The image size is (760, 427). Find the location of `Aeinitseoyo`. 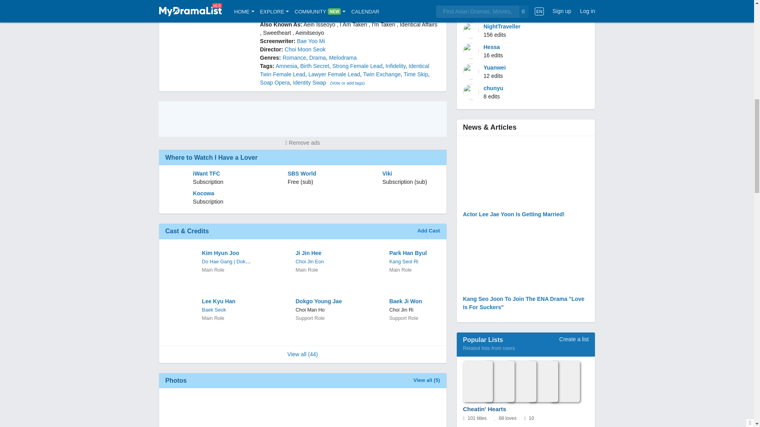

Aeinitseoyo is located at coordinates (310, 32).